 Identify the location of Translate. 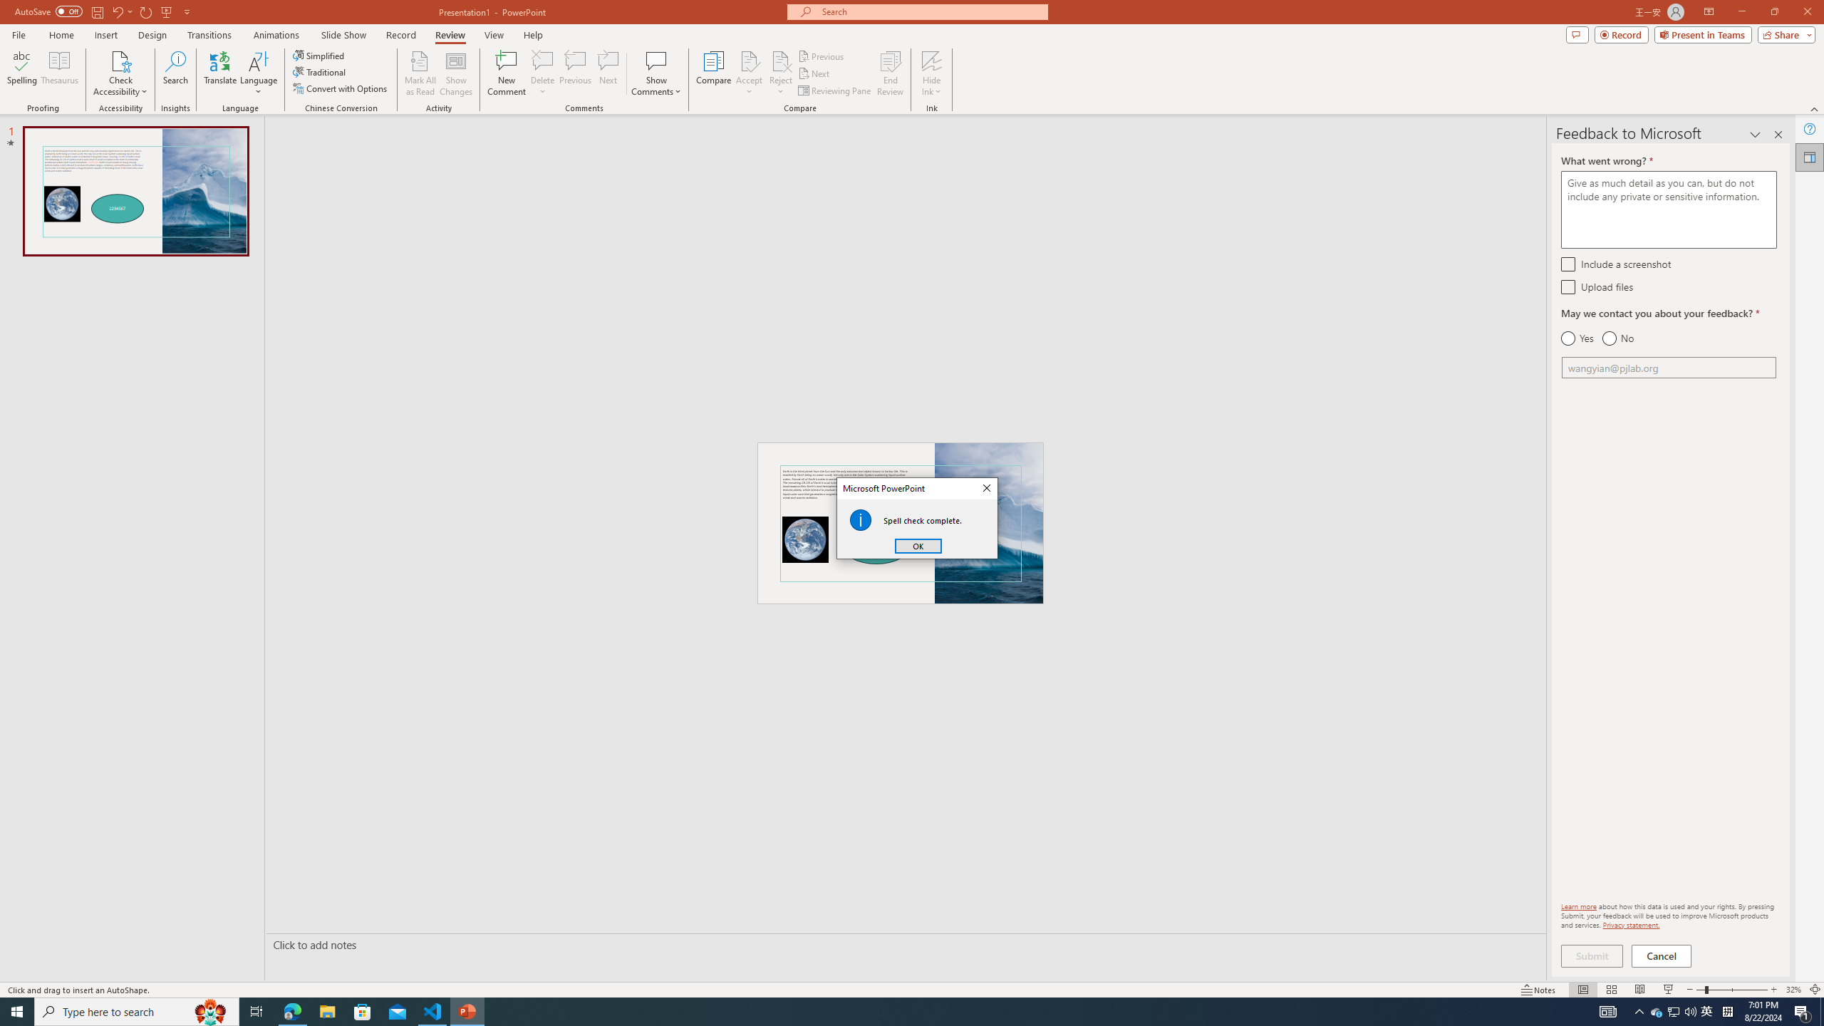
(221, 73).